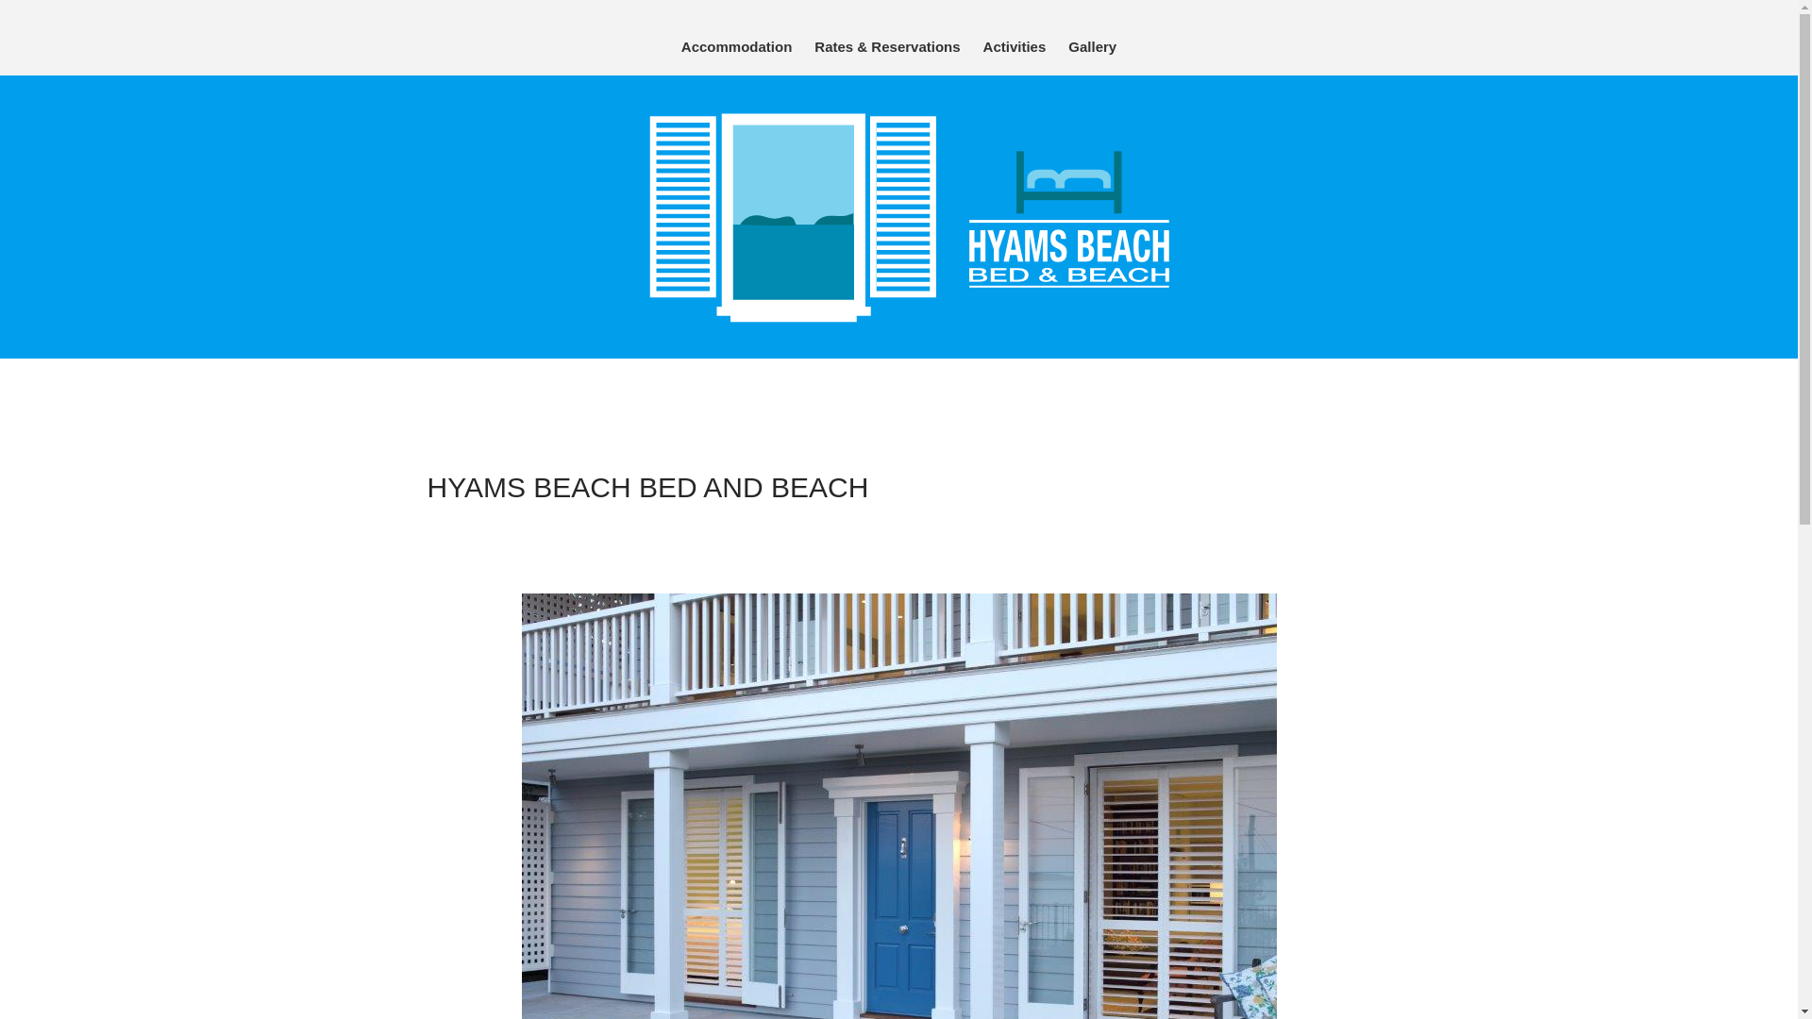 This screenshot has height=1019, width=1812. I want to click on Rates & Reservations, so click(887, 47).